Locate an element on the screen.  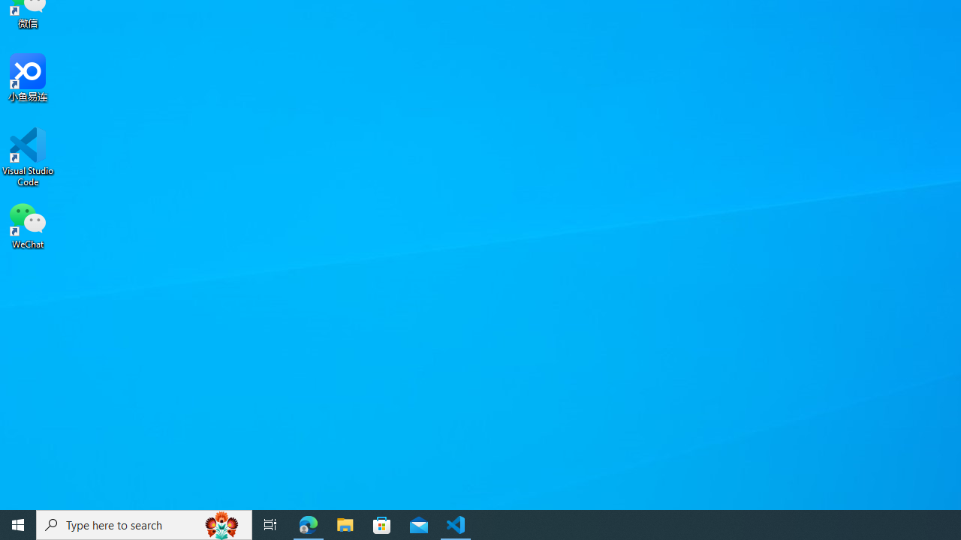
Start is located at coordinates (18, 525).